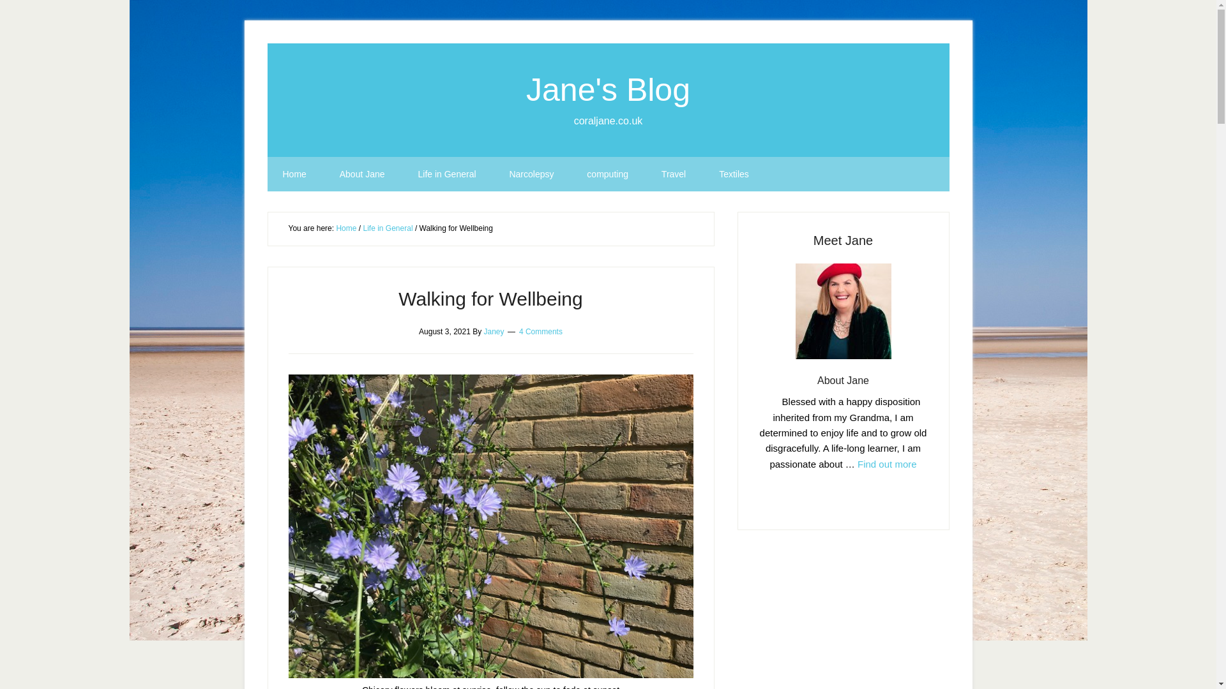  I want to click on Narcolepsy, so click(531, 174).